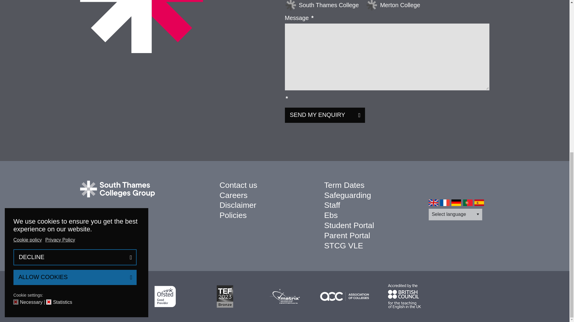  What do you see at coordinates (238, 185) in the screenshot?
I see `Contact us` at bounding box center [238, 185].